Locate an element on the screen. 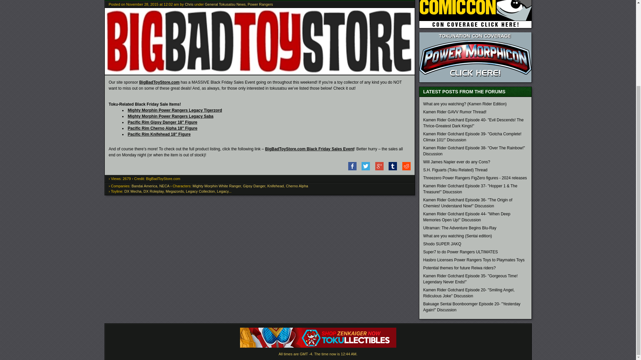 The image size is (641, 360). Share with friends on Facebook is located at coordinates (350, 169).